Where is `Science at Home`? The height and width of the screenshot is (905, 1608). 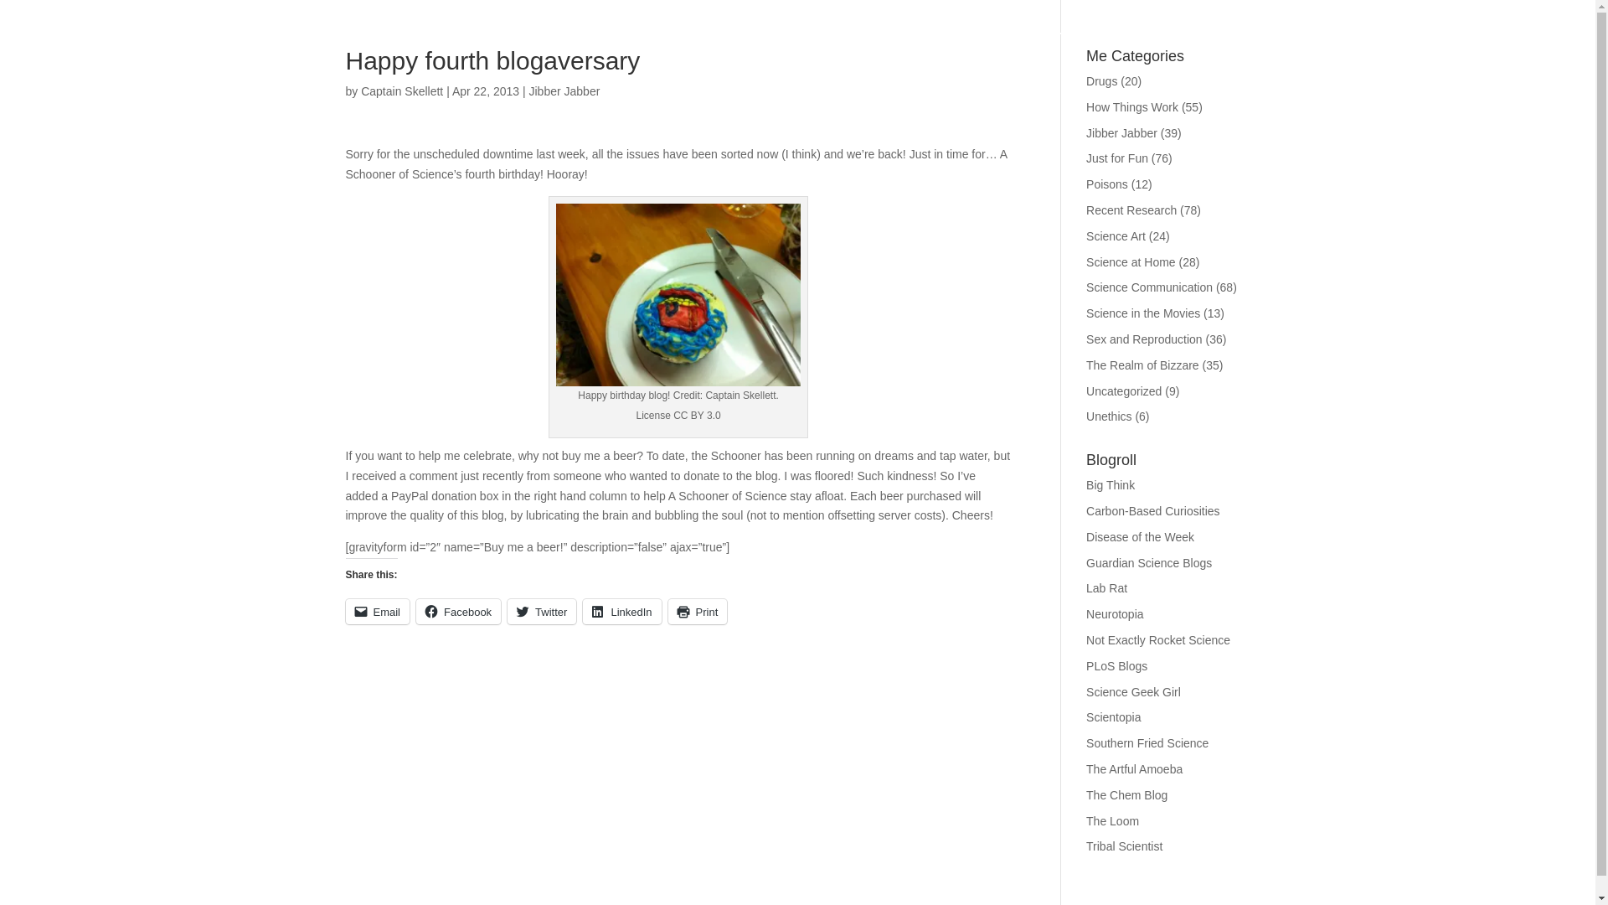
Science at Home is located at coordinates (1131, 261).